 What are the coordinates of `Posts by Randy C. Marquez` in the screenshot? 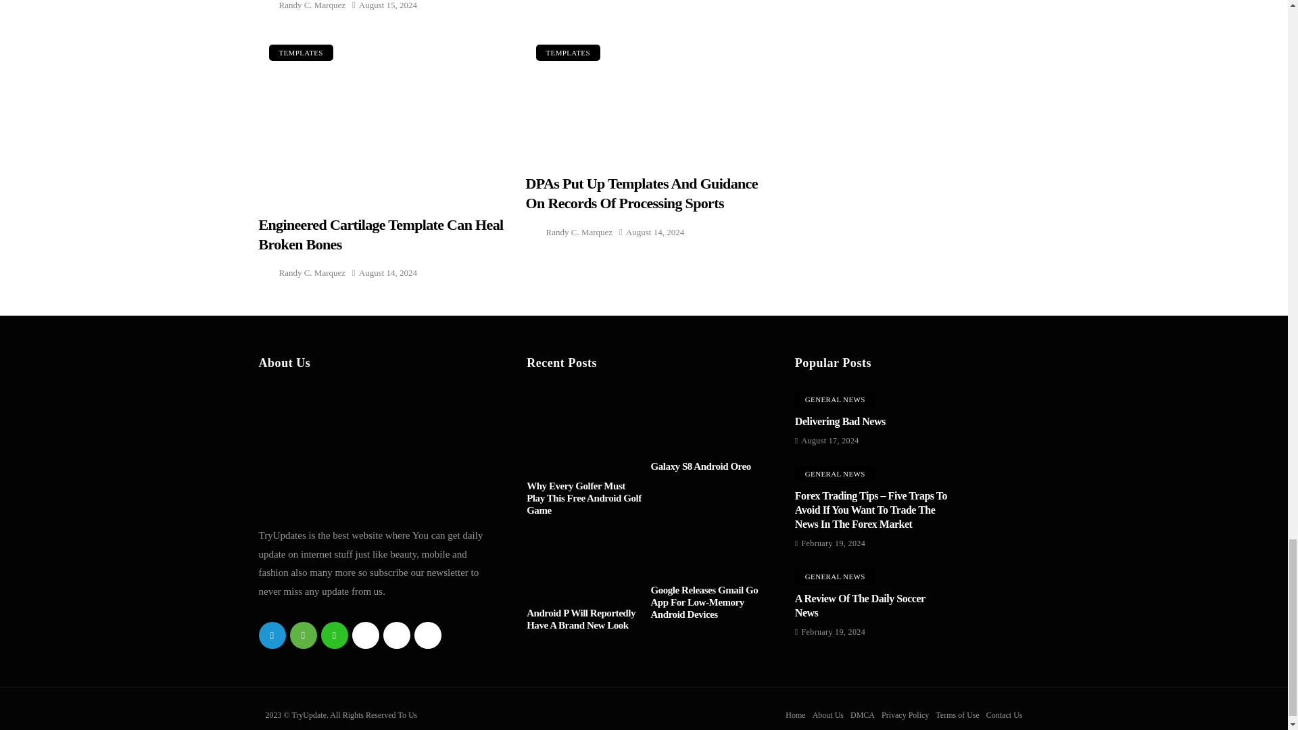 It's located at (312, 7).